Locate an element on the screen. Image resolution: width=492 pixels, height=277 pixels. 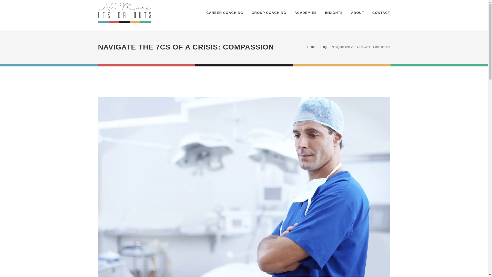
ACADEMIES is located at coordinates (305, 13).